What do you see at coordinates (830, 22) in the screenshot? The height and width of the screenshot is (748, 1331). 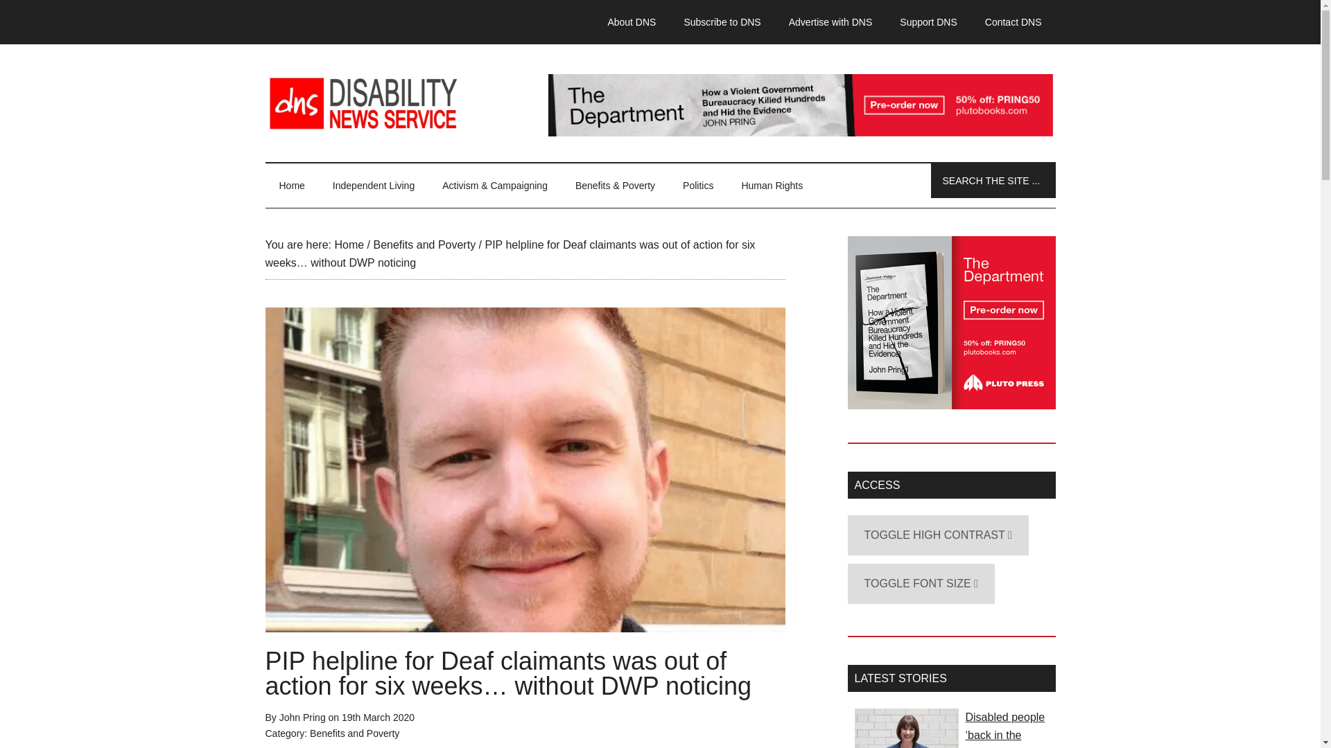 I see `Advertise with DNS` at bounding box center [830, 22].